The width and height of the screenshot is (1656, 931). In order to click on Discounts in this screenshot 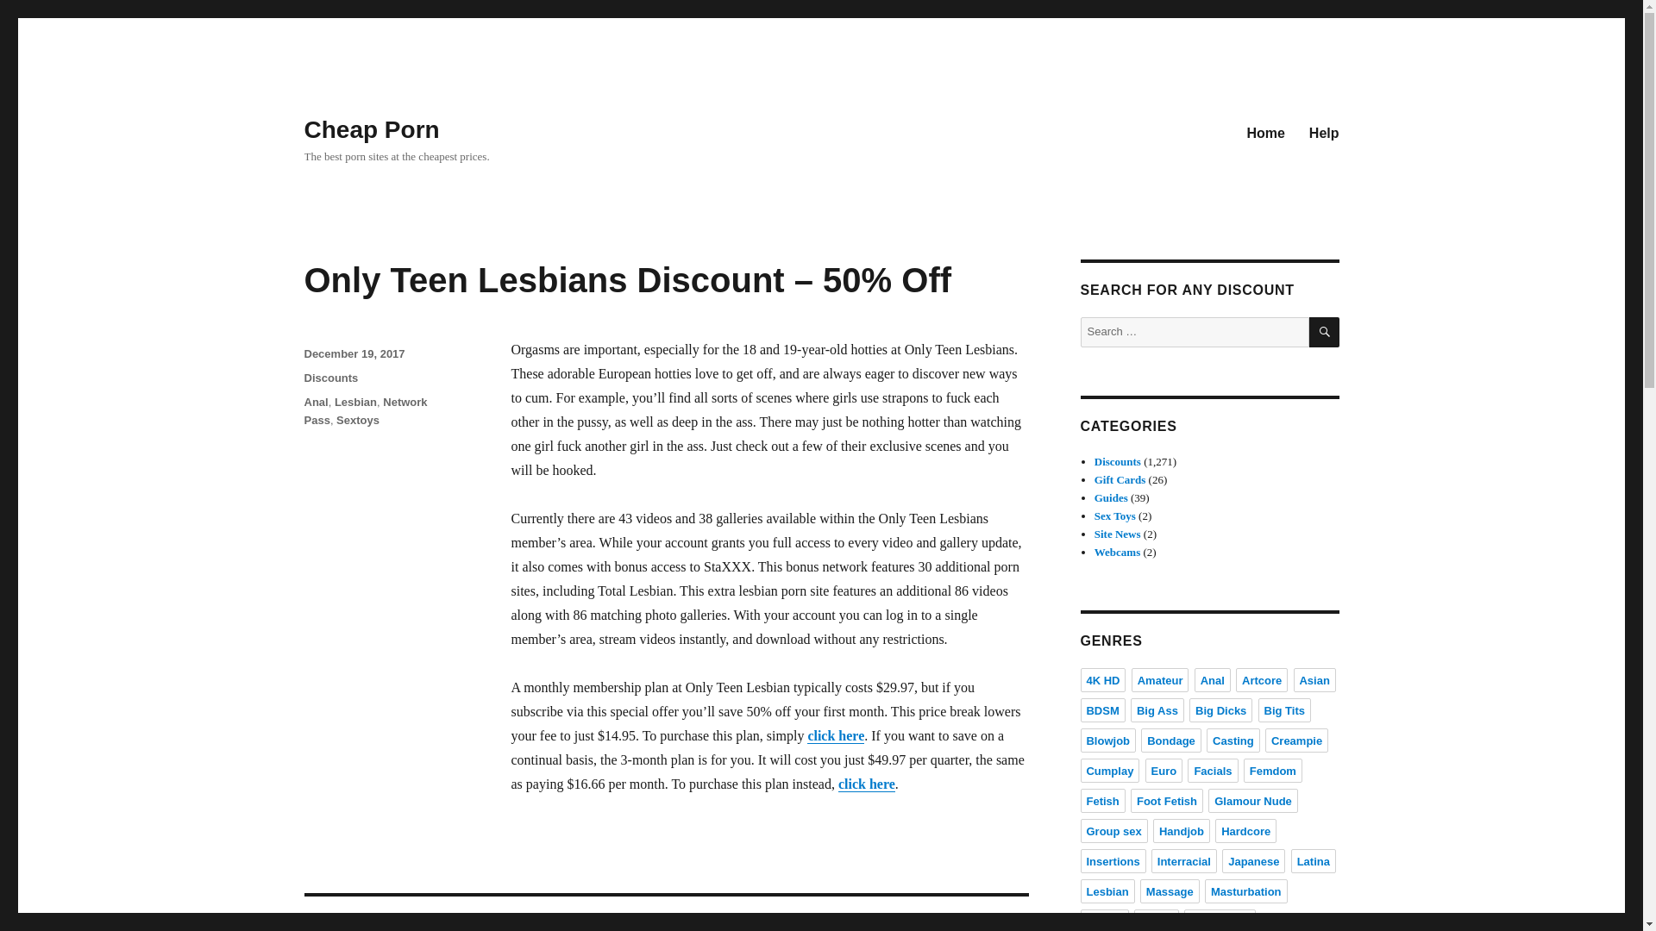, I will do `click(1118, 462)`.